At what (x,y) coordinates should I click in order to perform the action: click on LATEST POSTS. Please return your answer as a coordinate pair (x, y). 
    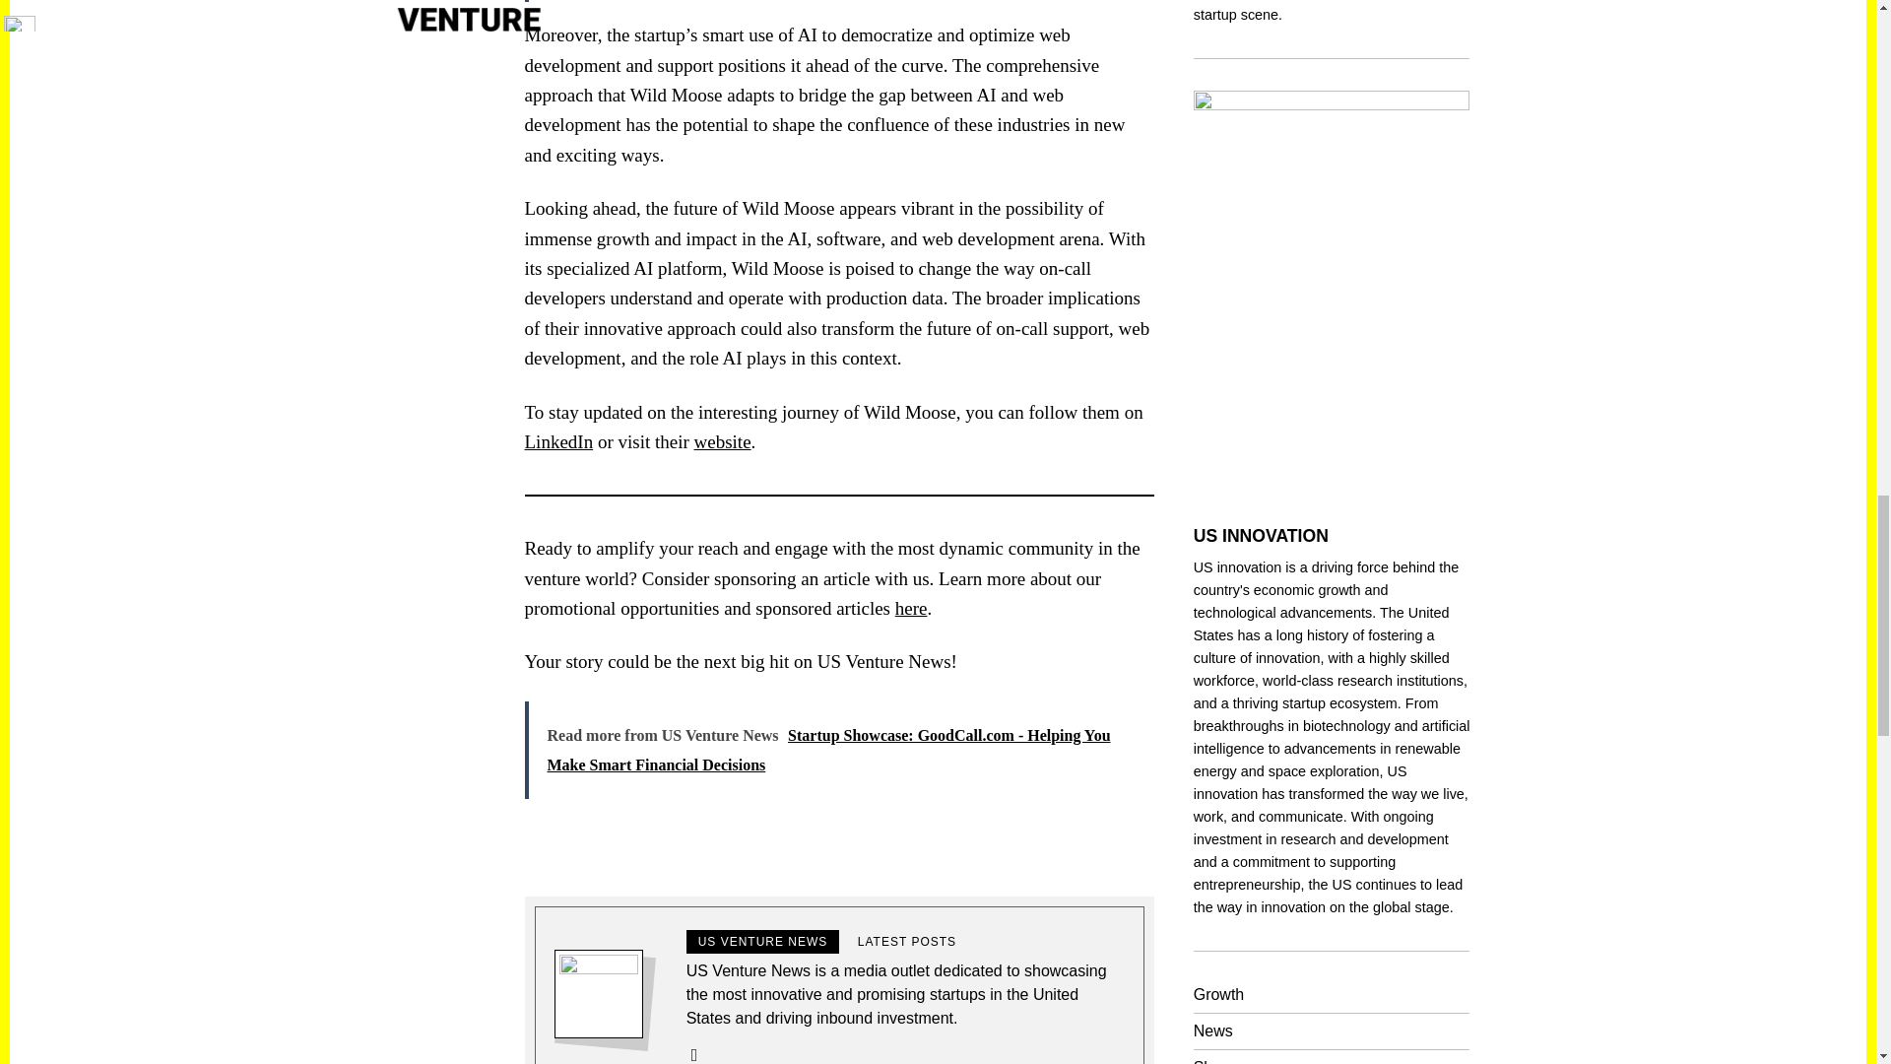
    Looking at the image, I should click on (906, 941).